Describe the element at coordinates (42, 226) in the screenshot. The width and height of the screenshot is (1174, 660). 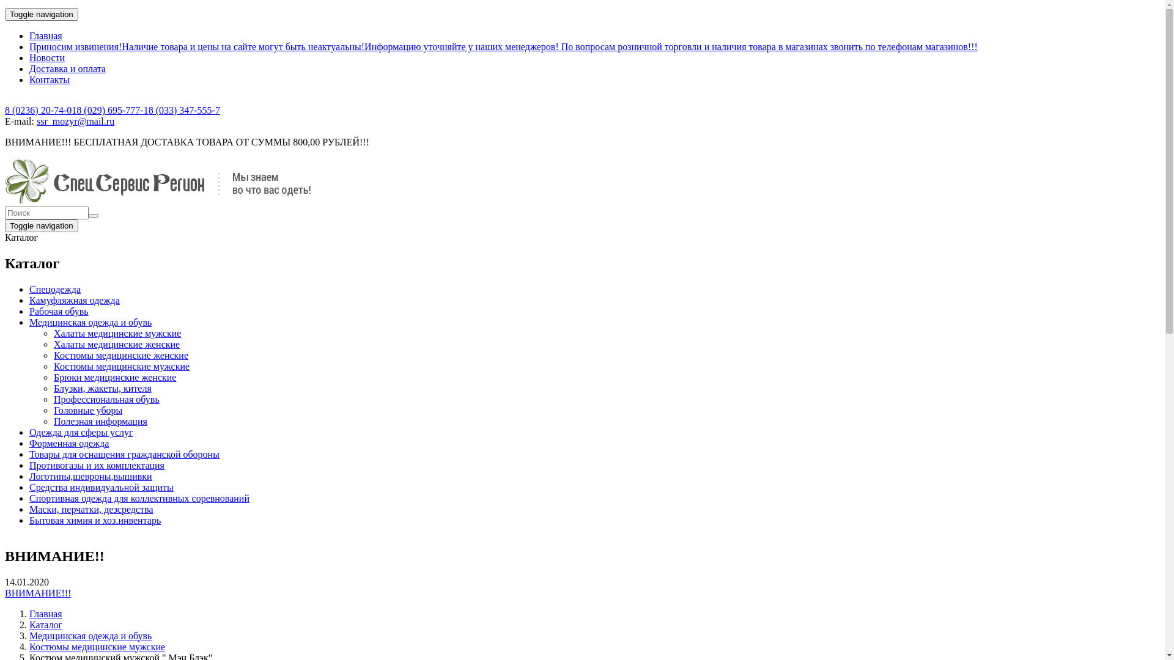
I see `Toggle navigation` at that location.